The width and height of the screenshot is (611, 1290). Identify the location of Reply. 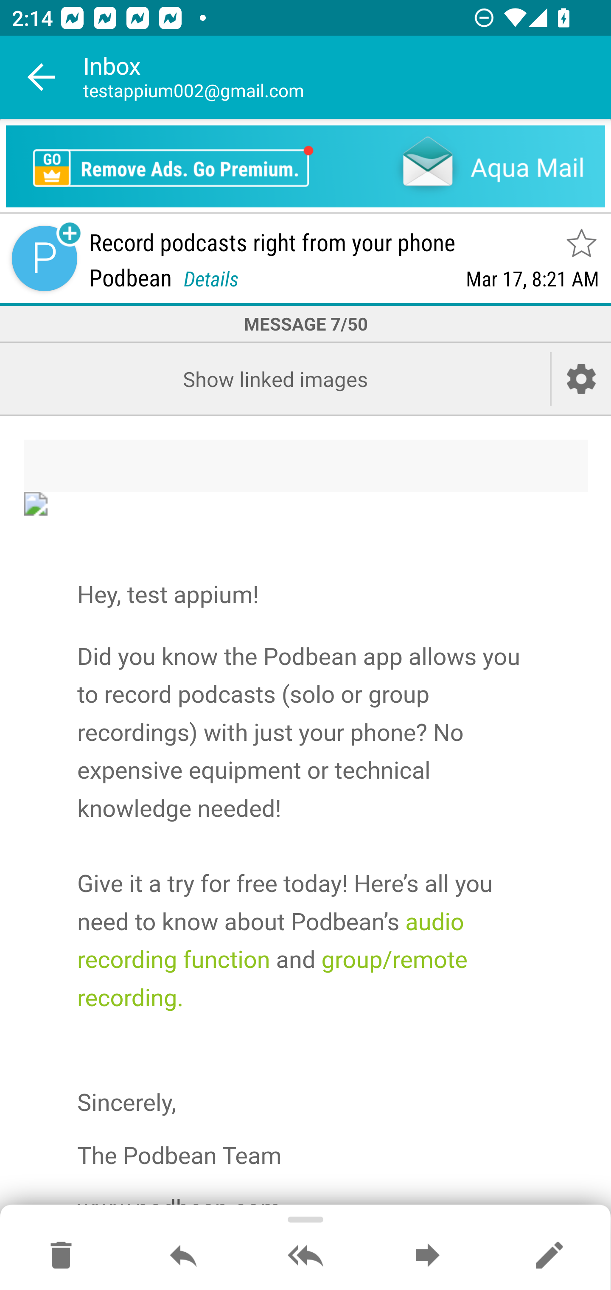
(183, 1256).